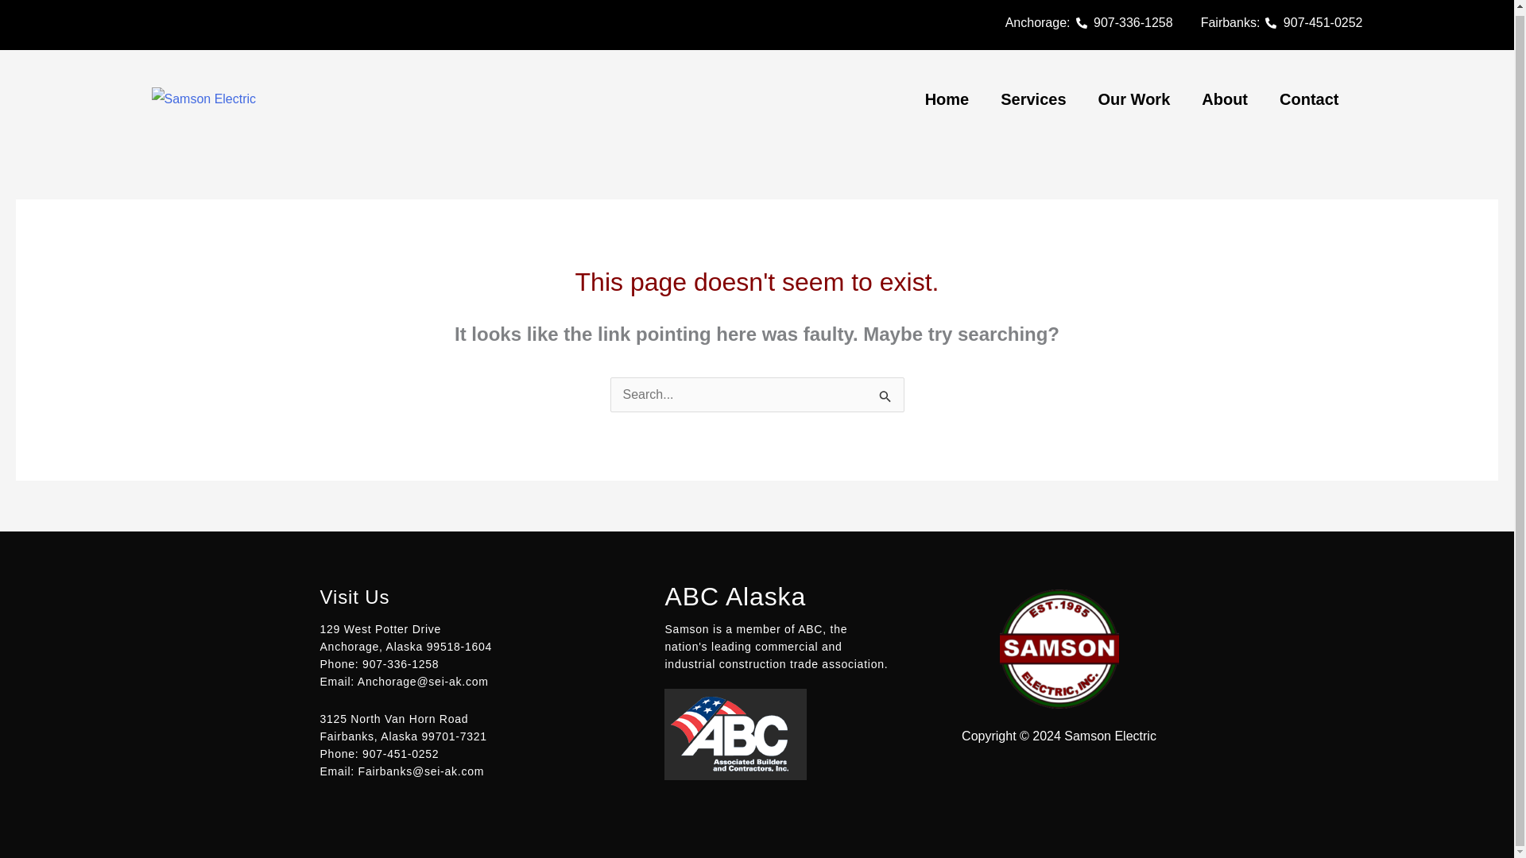 The width and height of the screenshot is (1526, 858). What do you see at coordinates (1033, 99) in the screenshot?
I see `Services` at bounding box center [1033, 99].